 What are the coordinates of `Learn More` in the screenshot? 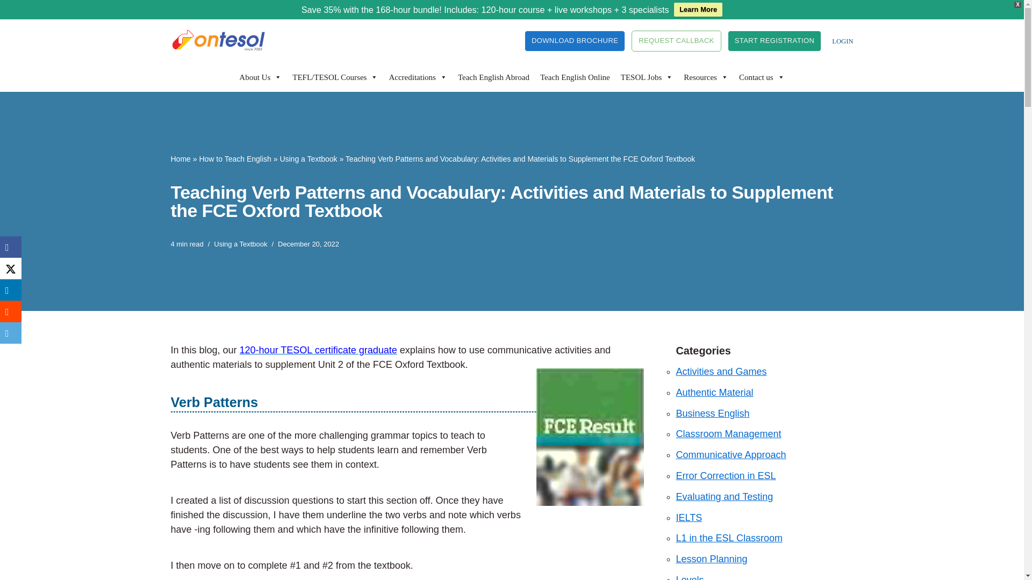 It's located at (698, 10).